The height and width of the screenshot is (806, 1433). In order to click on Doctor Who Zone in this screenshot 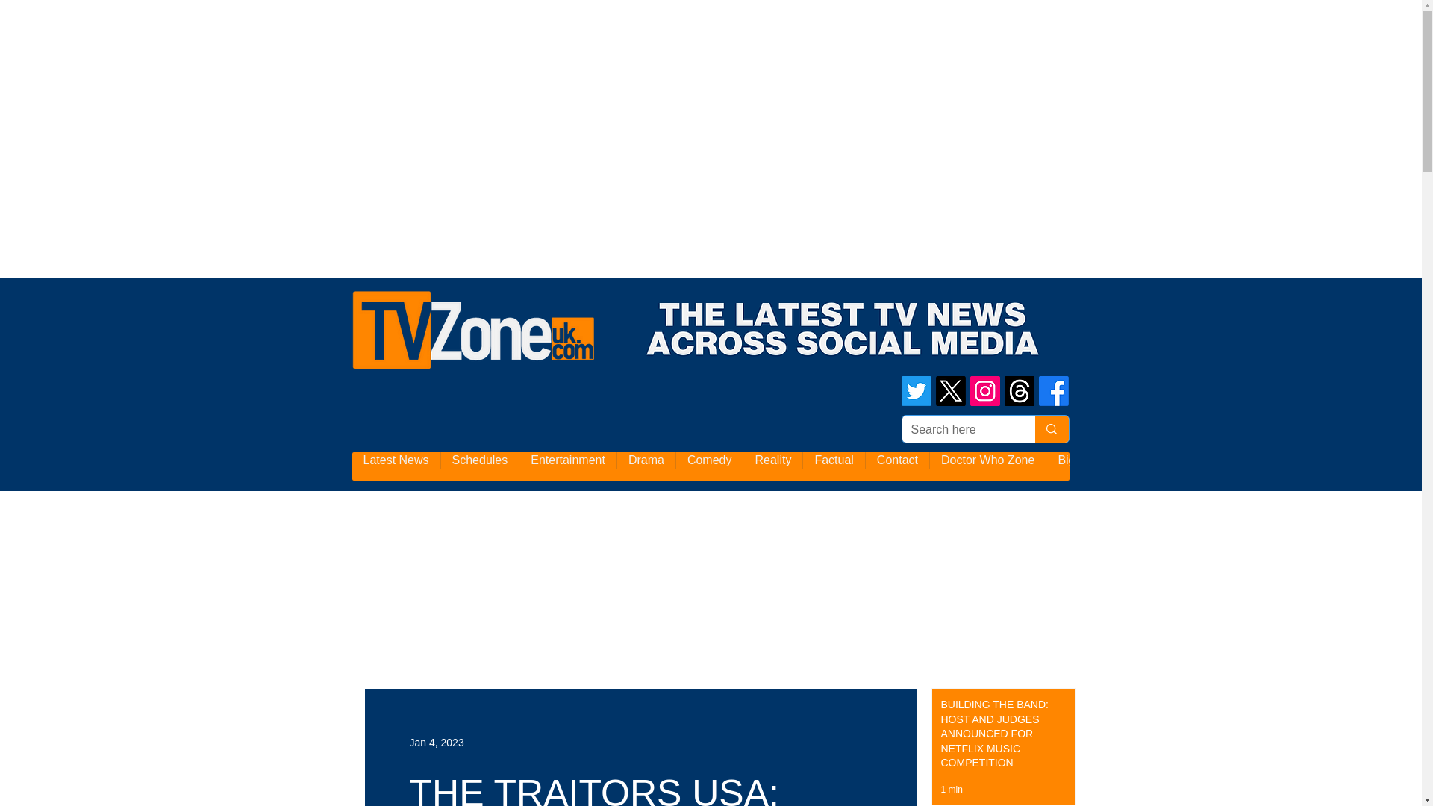, I will do `click(987, 466)`.